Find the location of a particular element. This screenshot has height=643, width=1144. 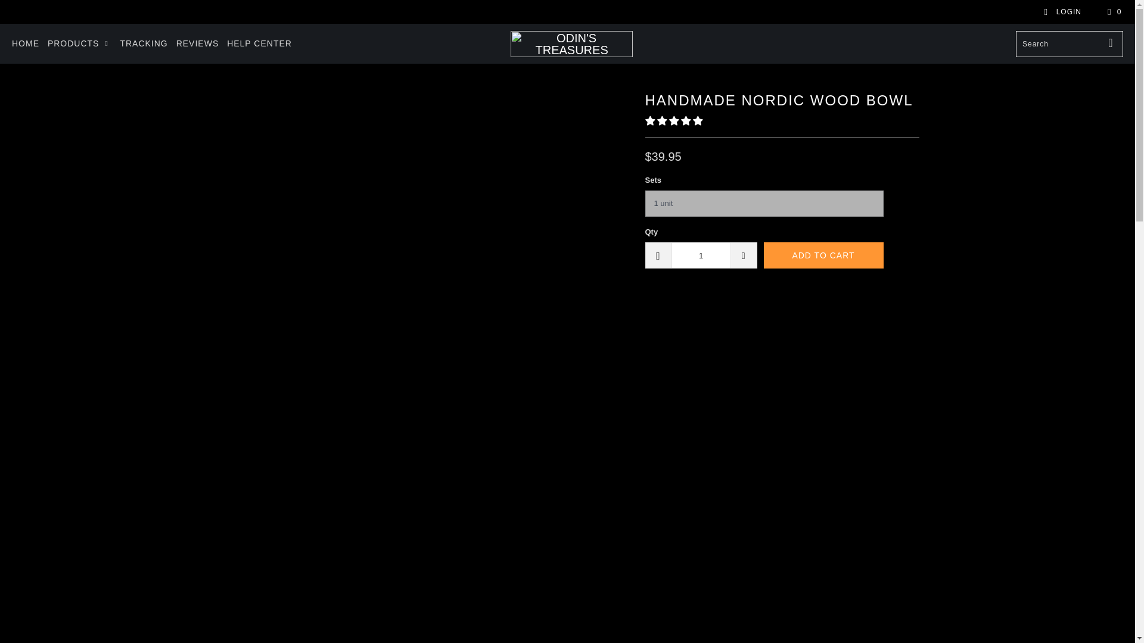

HELP CENTER is located at coordinates (259, 43).